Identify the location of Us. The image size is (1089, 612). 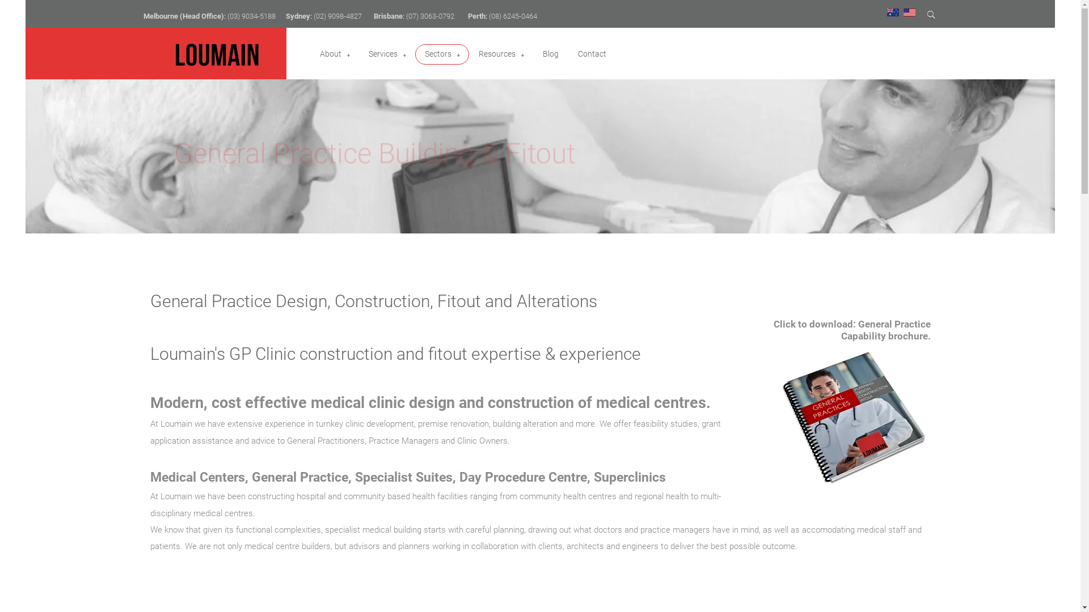
(909, 12).